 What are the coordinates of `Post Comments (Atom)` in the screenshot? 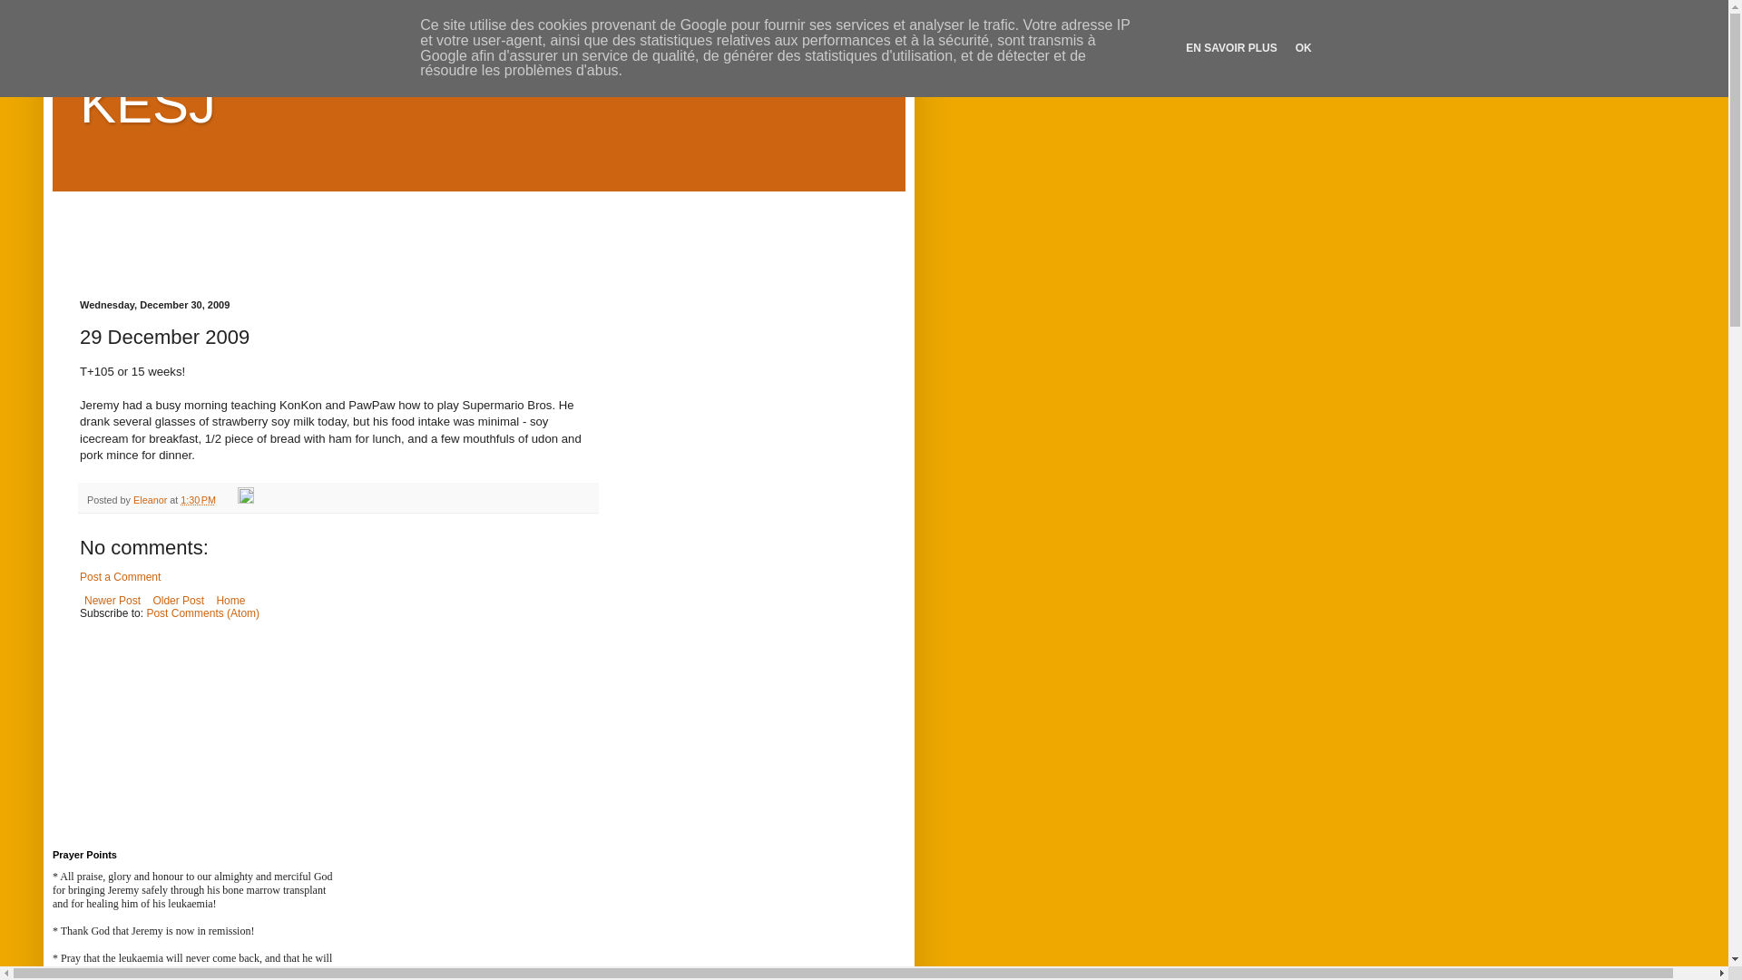 It's located at (203, 613).